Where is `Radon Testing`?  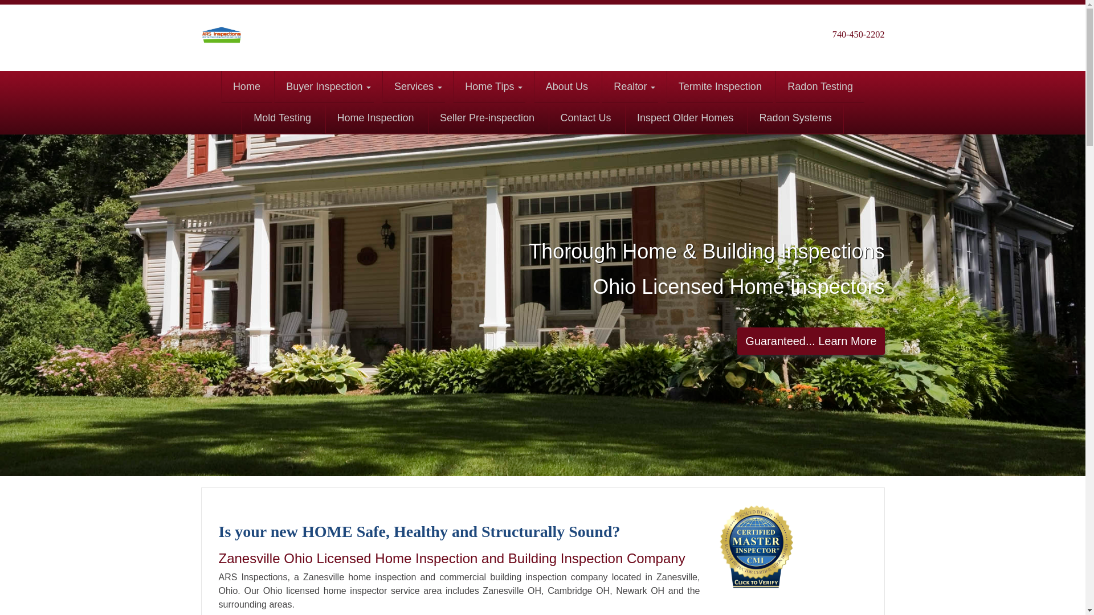
Radon Testing is located at coordinates (819, 87).